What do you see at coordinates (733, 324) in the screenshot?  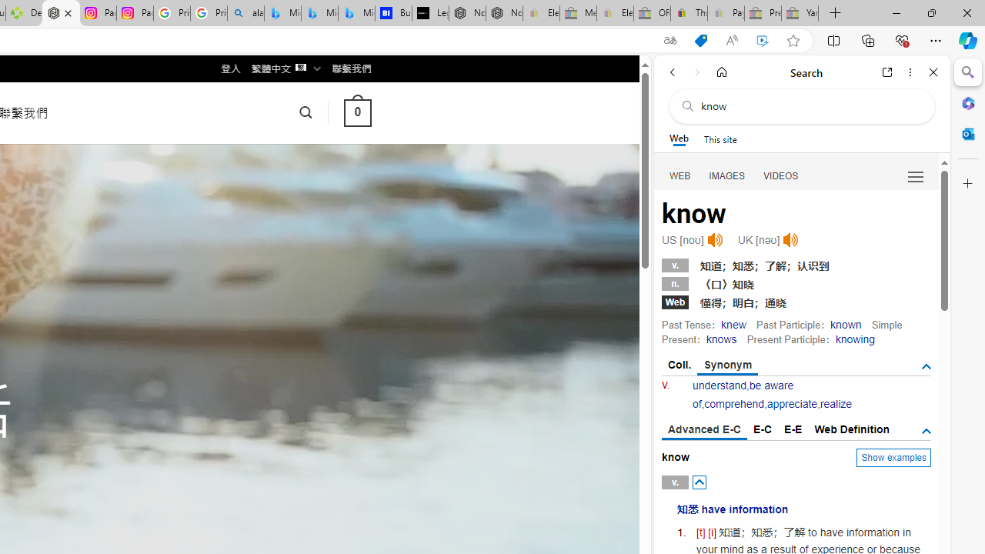 I see `knew` at bounding box center [733, 324].